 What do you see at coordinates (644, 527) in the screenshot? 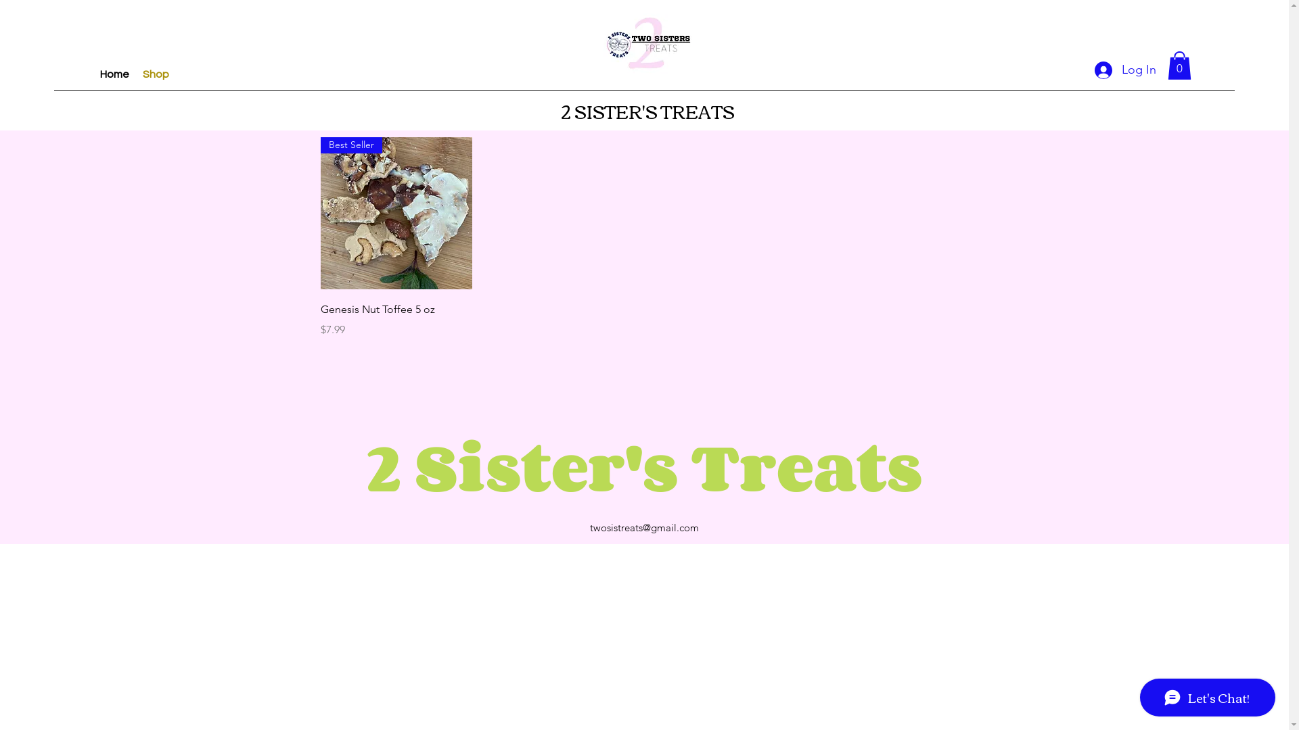
I see `twosistreats@gmail.com` at bounding box center [644, 527].